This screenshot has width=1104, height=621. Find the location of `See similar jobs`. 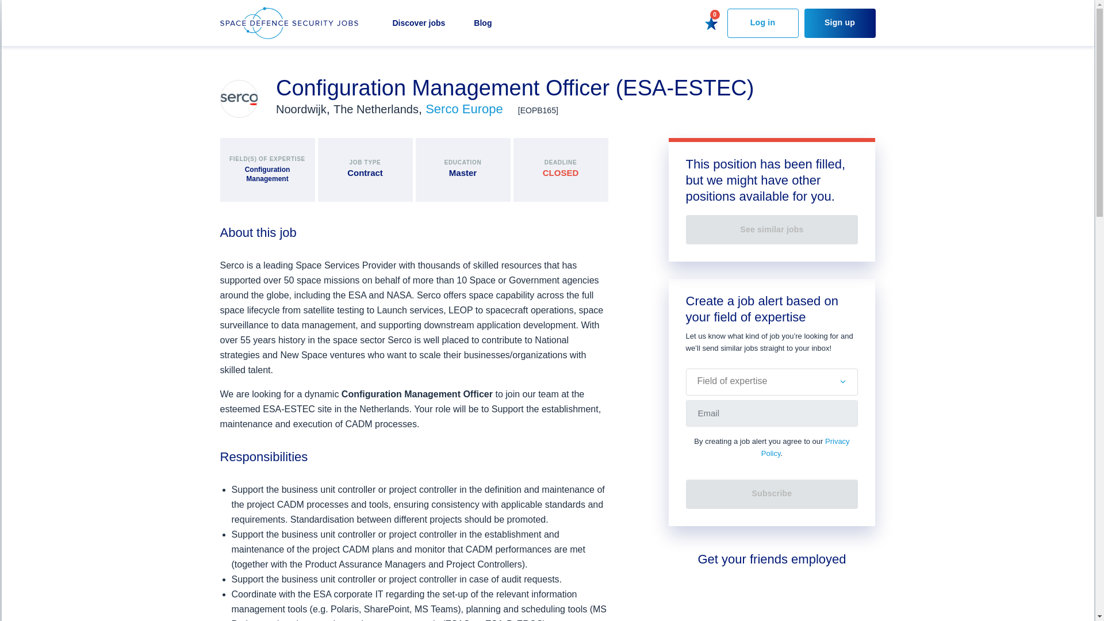

See similar jobs is located at coordinates (772, 229).